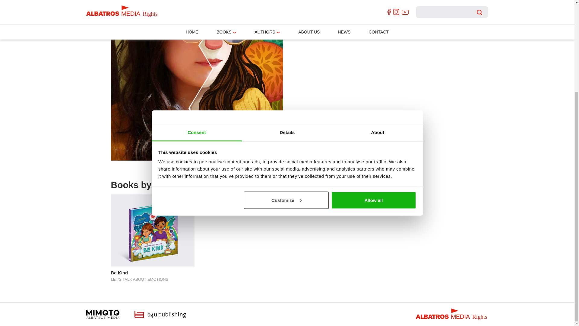 This screenshot has height=326, width=579. Describe the element at coordinates (197, 9) in the screenshot. I see `Consent` at that location.